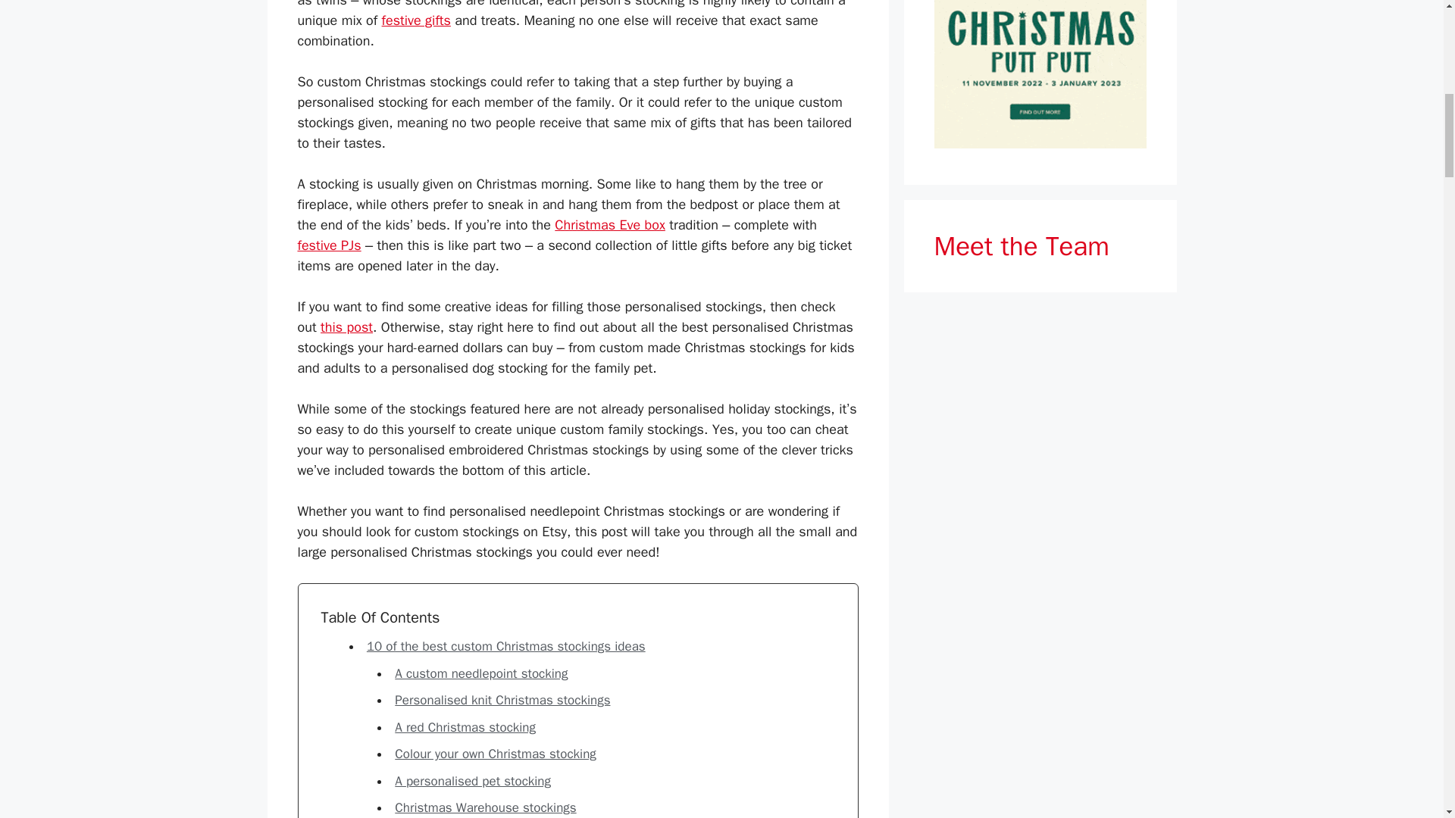  Describe the element at coordinates (329, 245) in the screenshot. I see `festive PJs` at that location.